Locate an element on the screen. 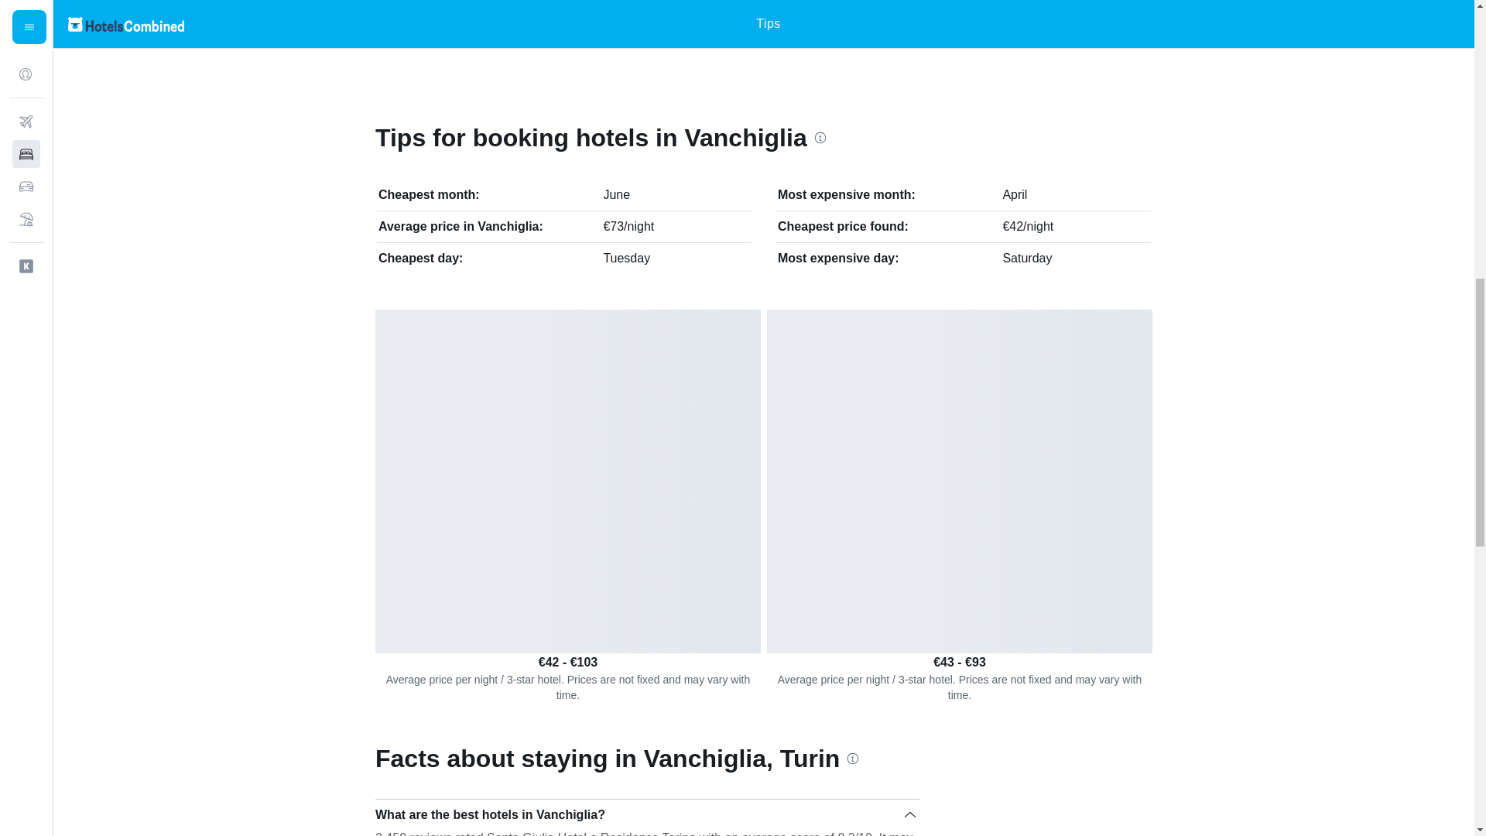  Piedmont Hotels is located at coordinates (546, 22).